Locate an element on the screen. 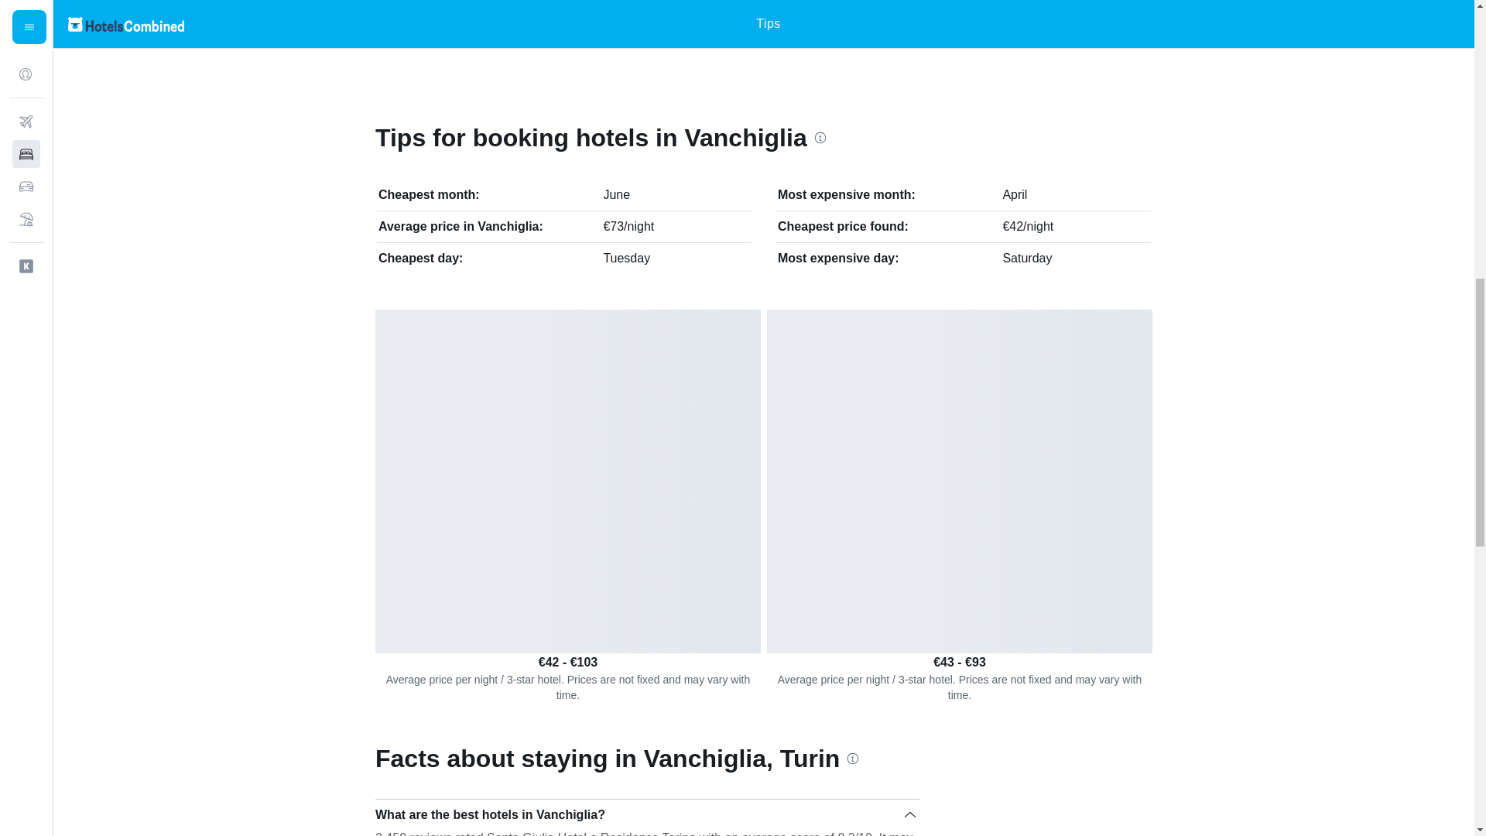  Piedmont Hotels is located at coordinates (546, 22).